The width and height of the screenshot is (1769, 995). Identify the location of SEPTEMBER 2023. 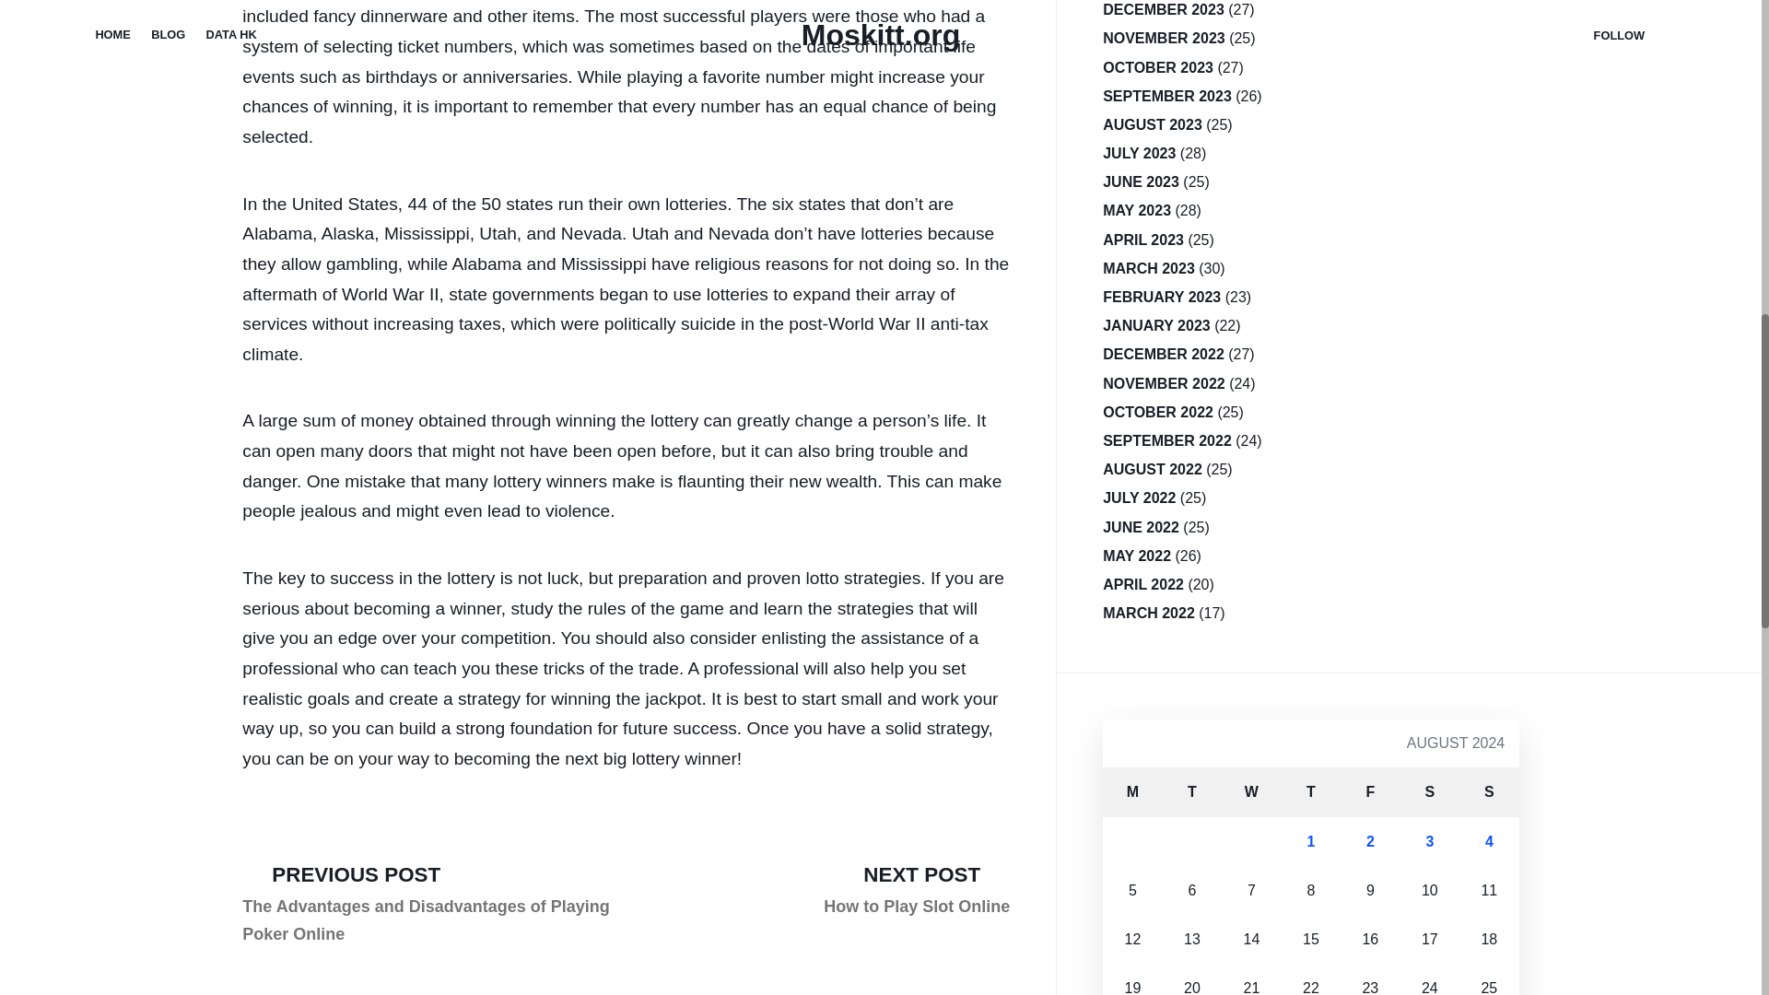
(1157, 67).